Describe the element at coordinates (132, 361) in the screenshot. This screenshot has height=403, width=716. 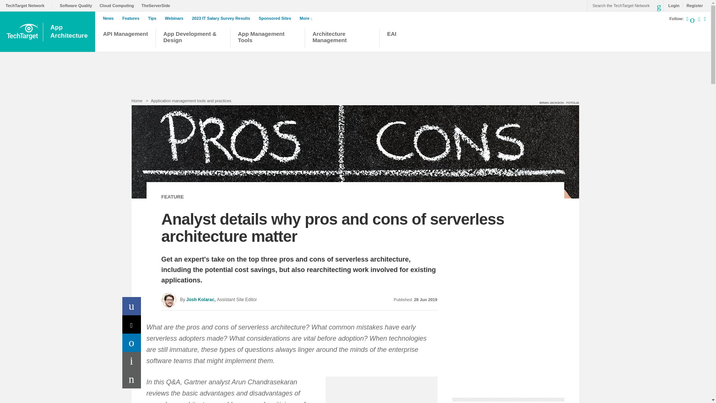
I see `Print This Page` at that location.